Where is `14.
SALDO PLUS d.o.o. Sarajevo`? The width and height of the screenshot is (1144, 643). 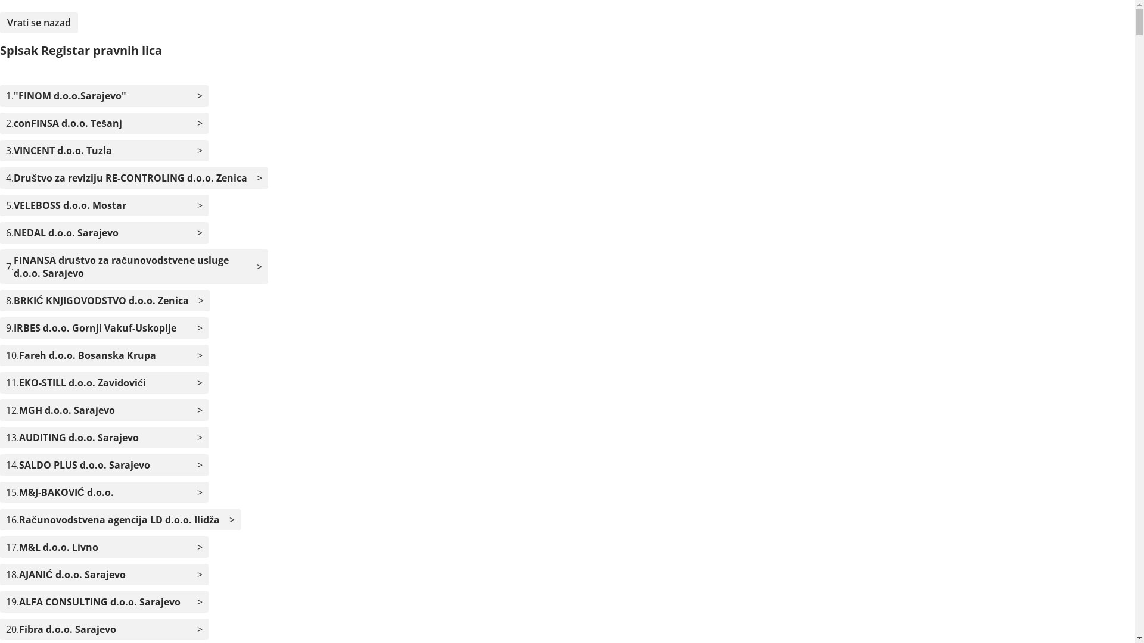
14.
SALDO PLUS d.o.o. Sarajevo is located at coordinates (104, 465).